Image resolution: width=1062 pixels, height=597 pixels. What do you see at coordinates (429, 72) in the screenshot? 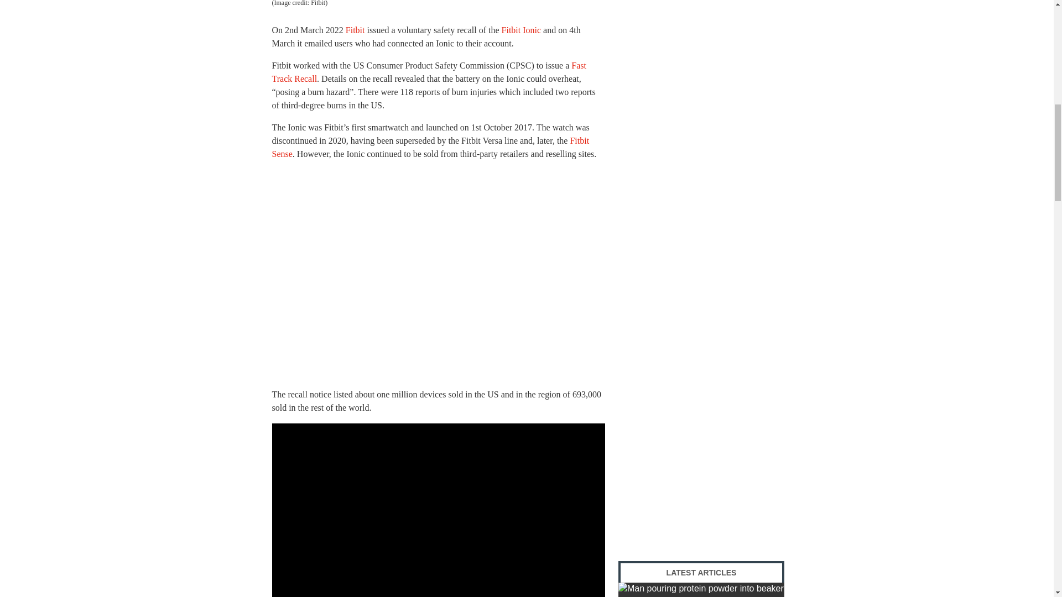
I see `Fast Track Recall` at bounding box center [429, 72].